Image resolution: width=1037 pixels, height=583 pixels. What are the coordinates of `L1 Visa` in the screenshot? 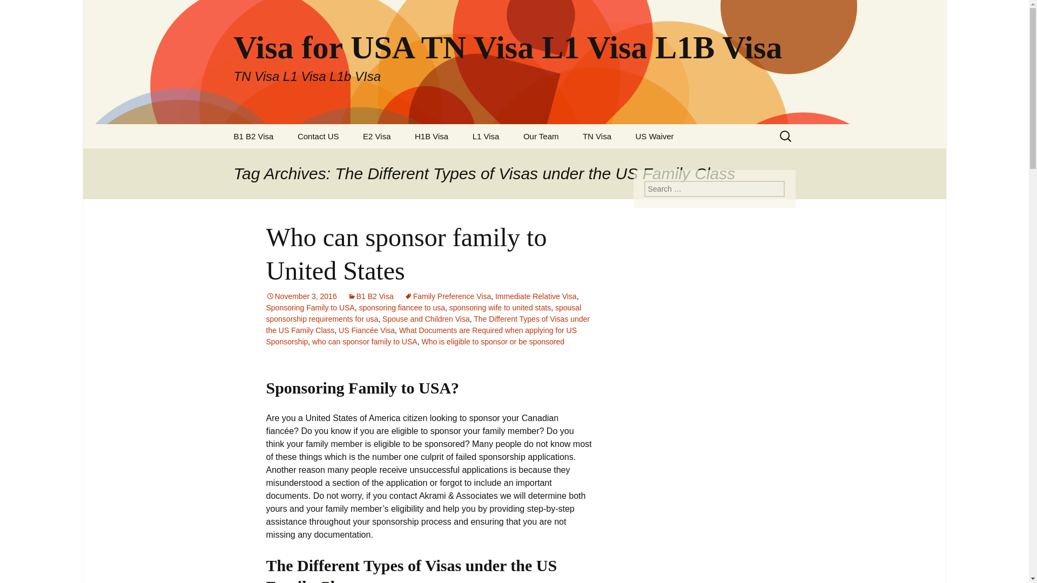 It's located at (486, 136).